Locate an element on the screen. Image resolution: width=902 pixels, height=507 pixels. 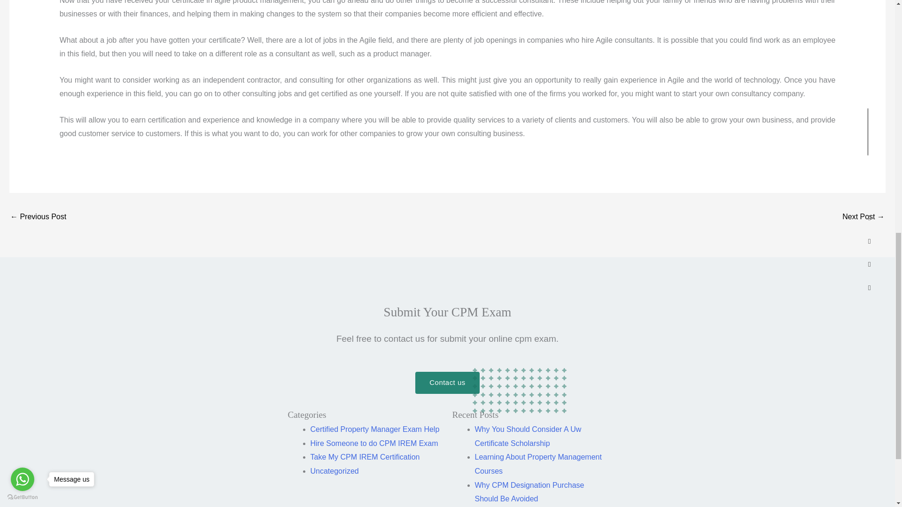
Why CPM Designation Purchase Should Be Avoided is located at coordinates (529, 492).